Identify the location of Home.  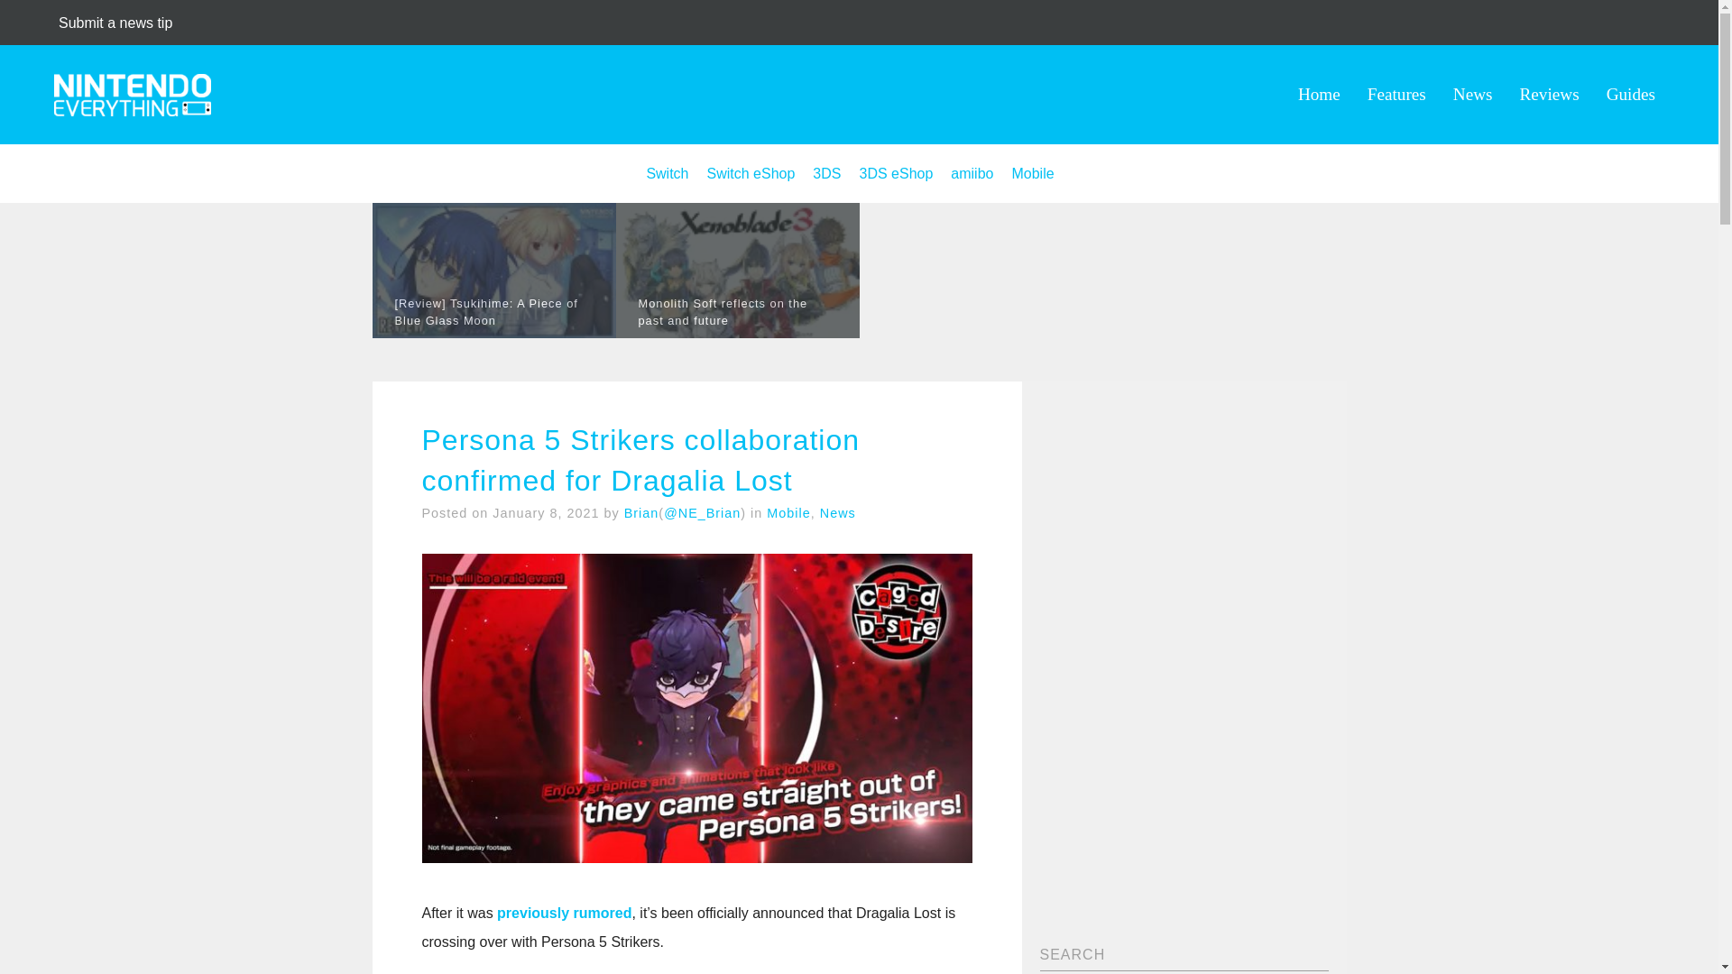
(1319, 94).